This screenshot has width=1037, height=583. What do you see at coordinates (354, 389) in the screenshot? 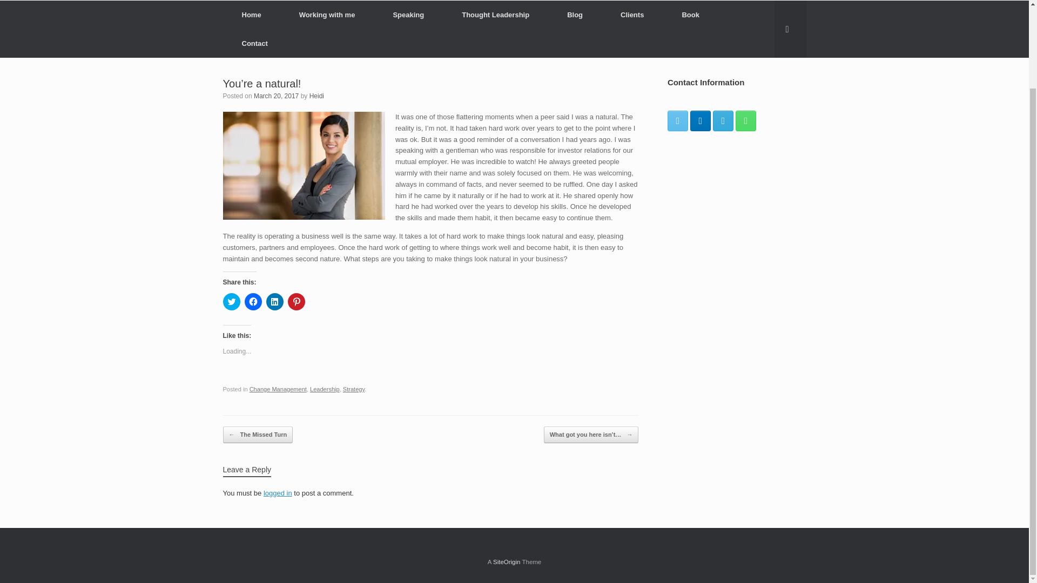
I see `Strategy` at bounding box center [354, 389].